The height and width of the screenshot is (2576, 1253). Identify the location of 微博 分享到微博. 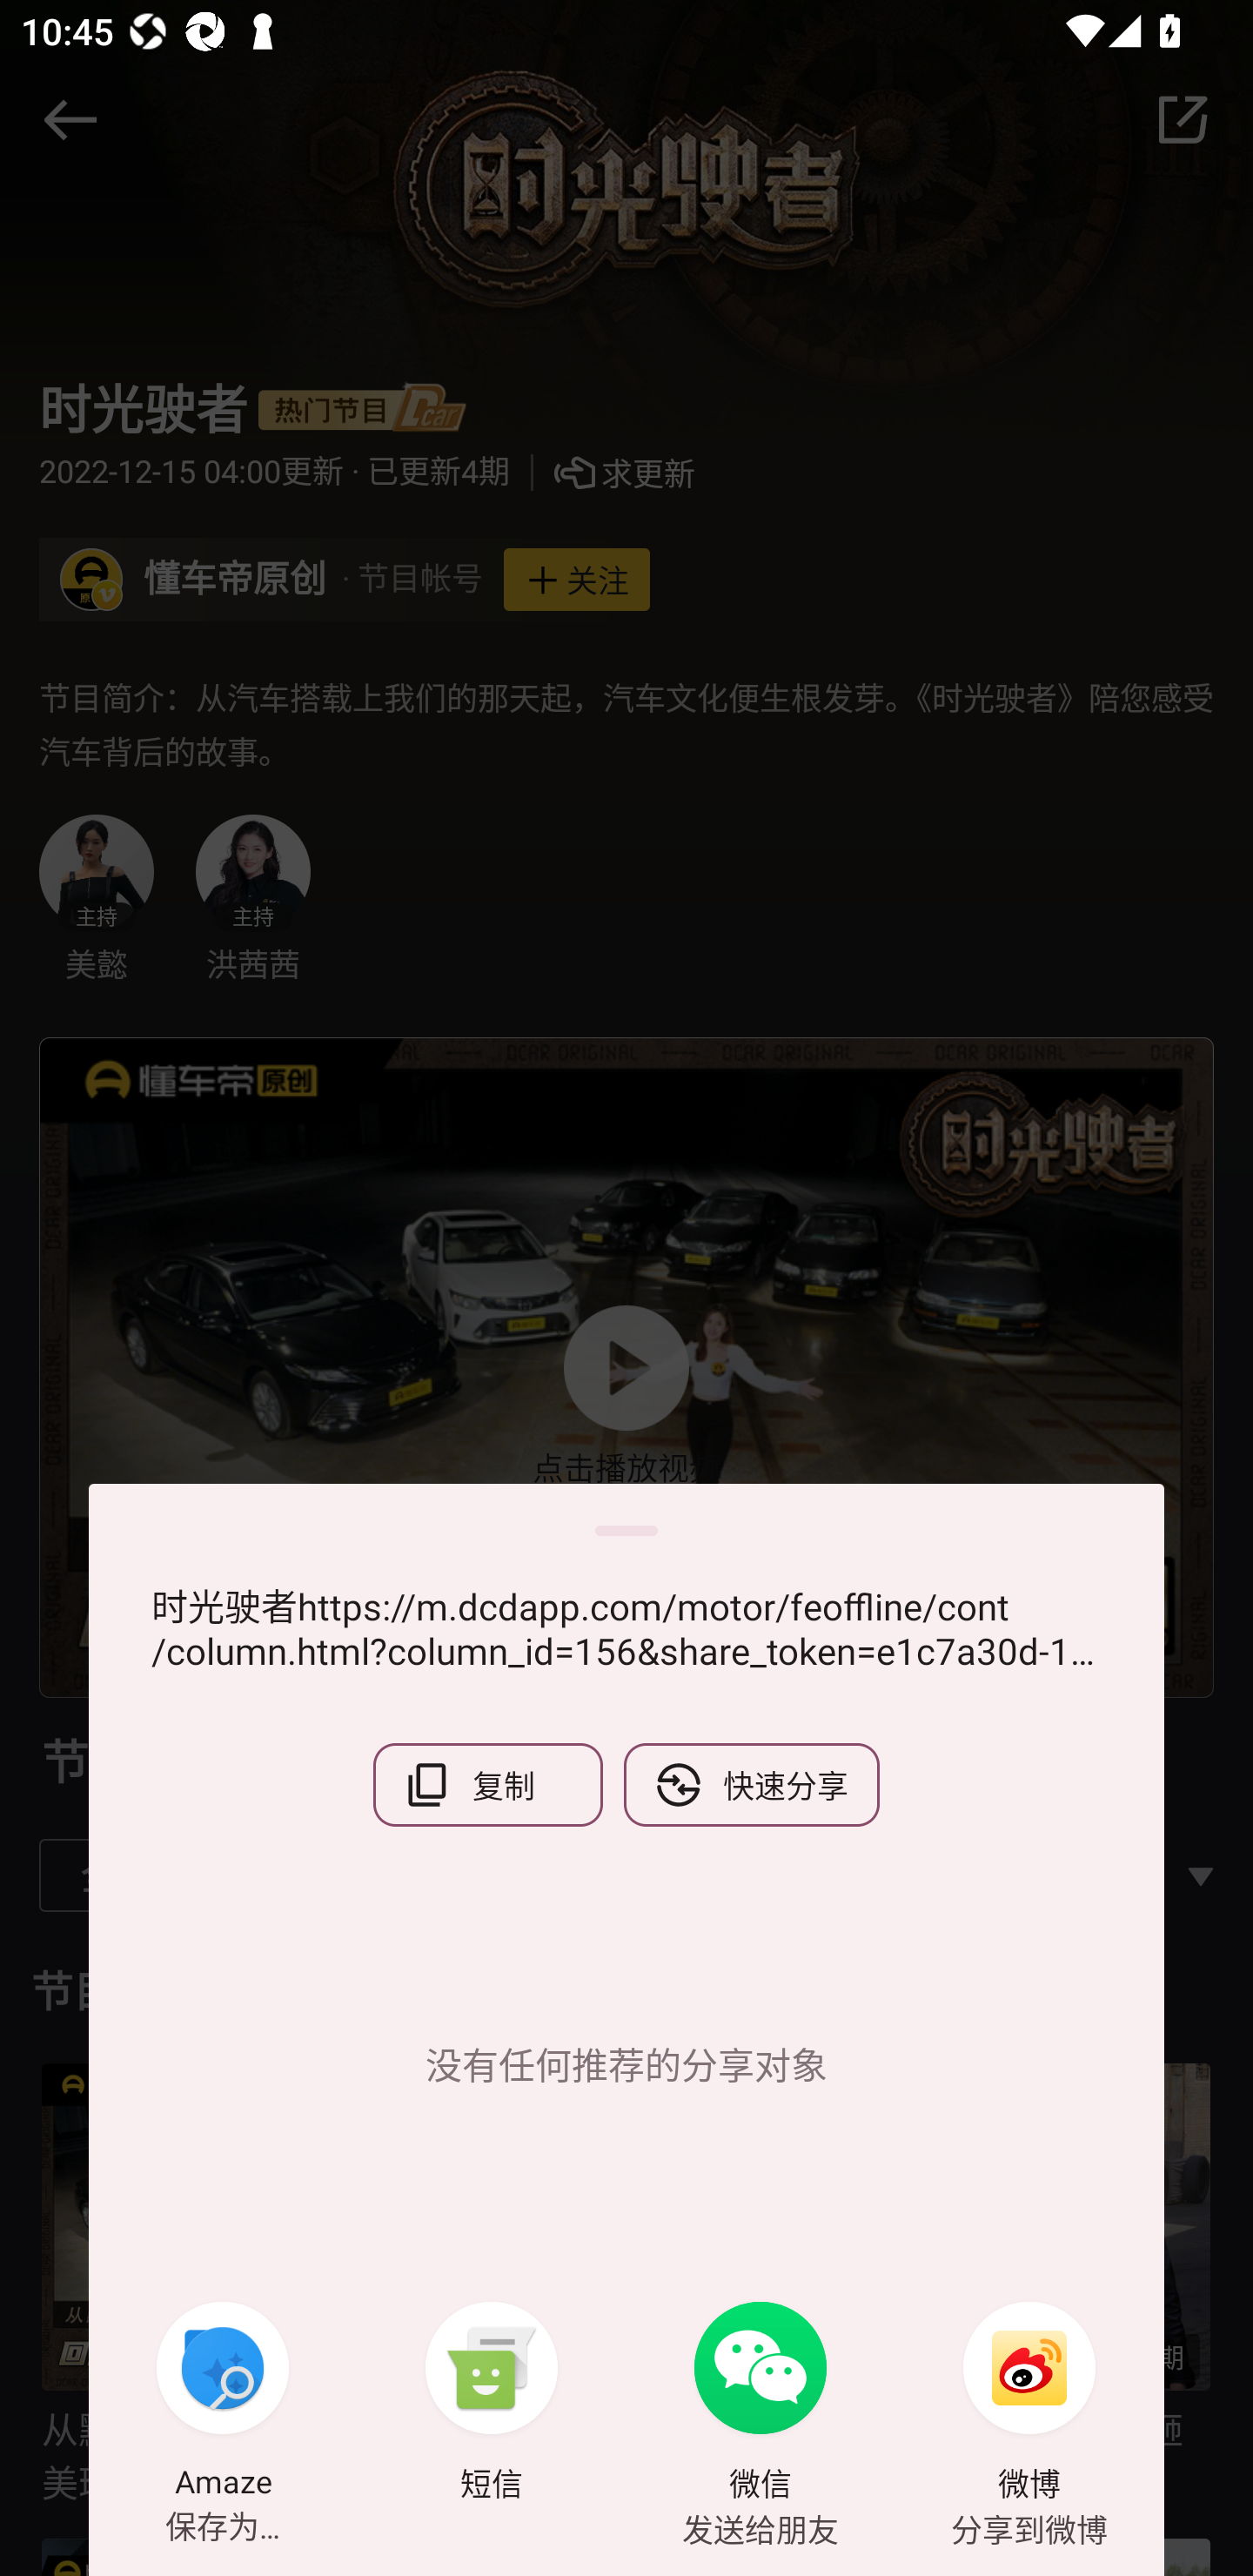
(1029, 2405).